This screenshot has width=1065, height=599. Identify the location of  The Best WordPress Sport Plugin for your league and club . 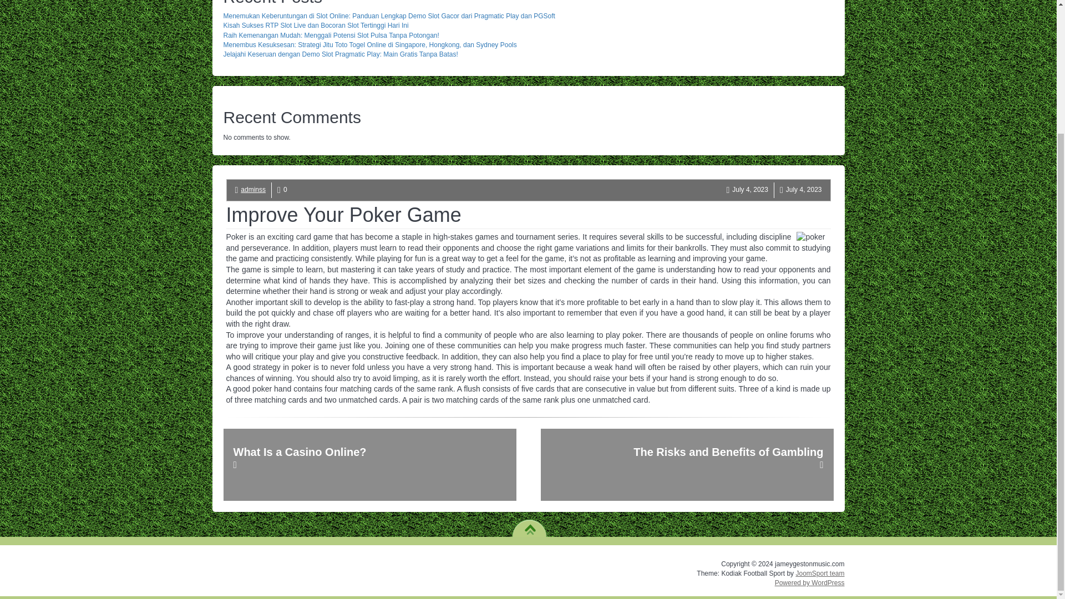
(820, 573).